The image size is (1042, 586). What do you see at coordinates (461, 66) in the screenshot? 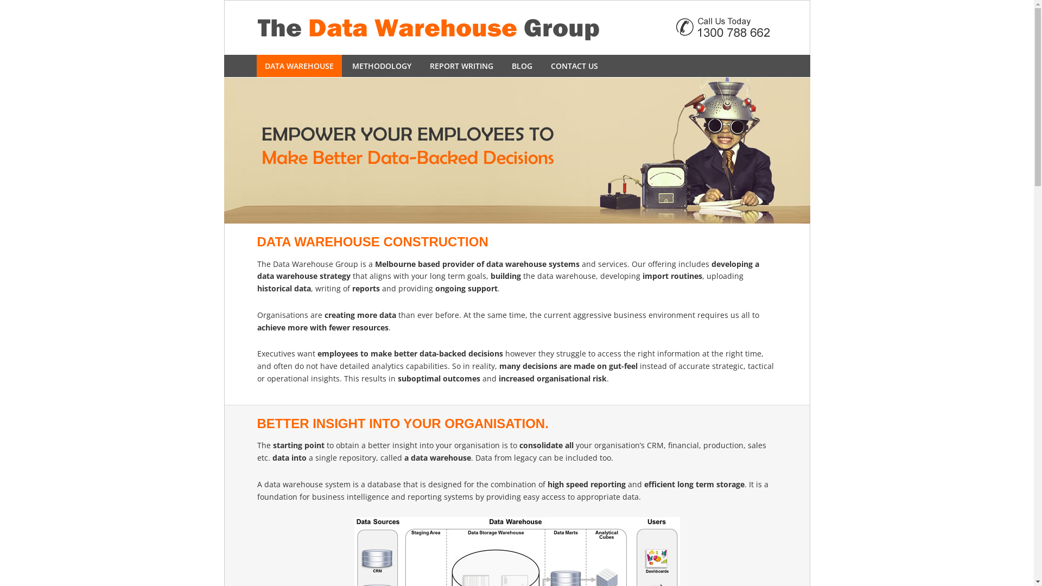
I see `REPORT WRITING` at bounding box center [461, 66].